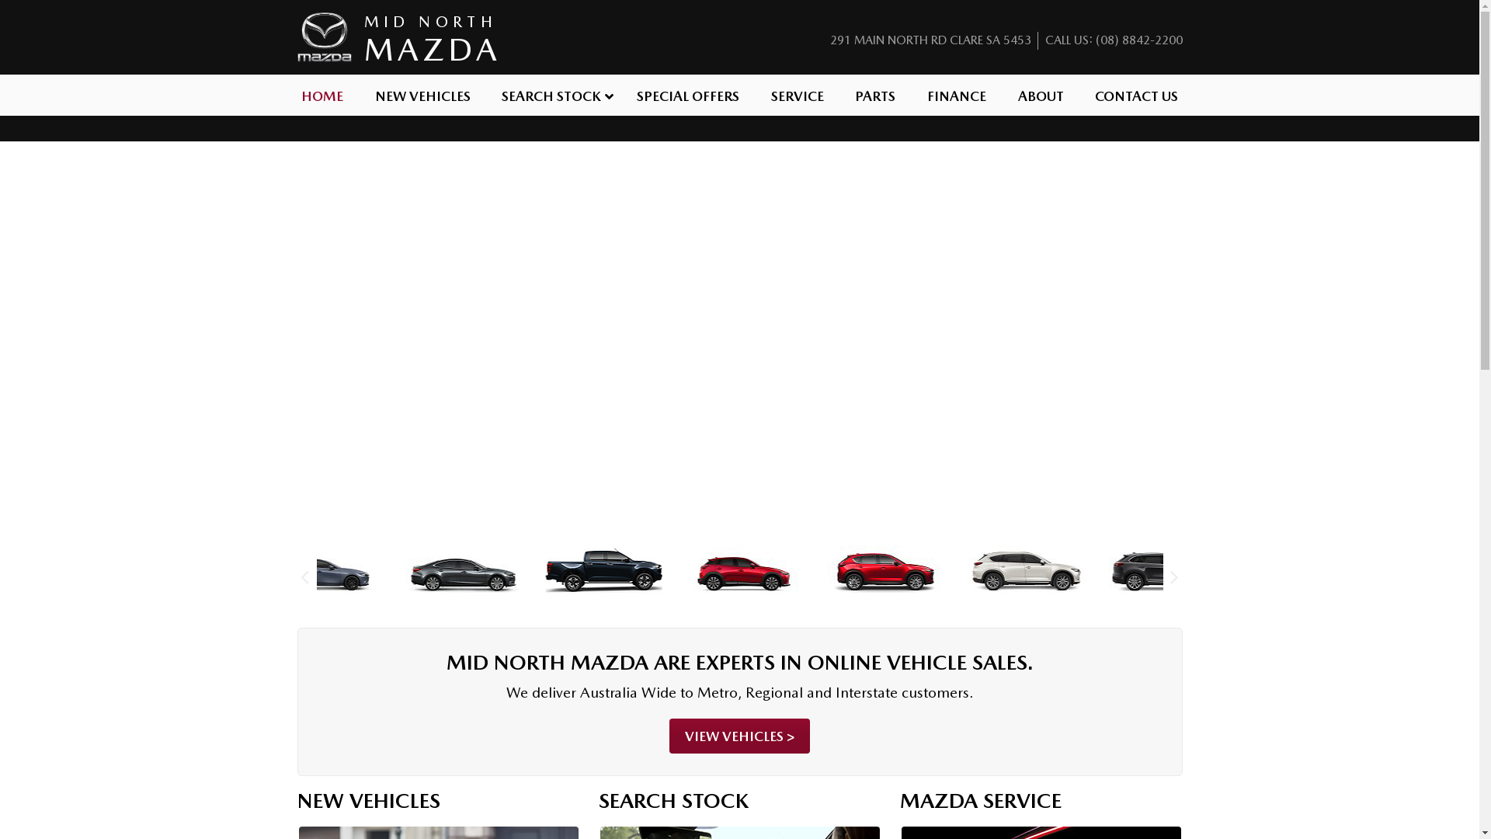 This screenshot has width=1491, height=839. I want to click on SEARCH STOCK, so click(554, 95).